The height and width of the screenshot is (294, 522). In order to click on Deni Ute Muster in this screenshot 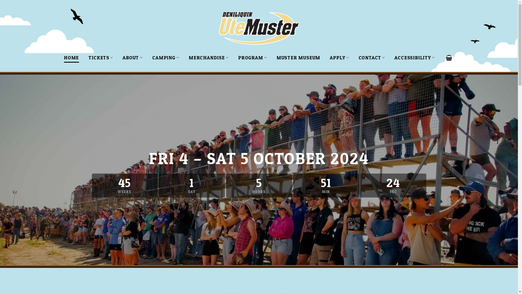, I will do `click(259, 29)`.